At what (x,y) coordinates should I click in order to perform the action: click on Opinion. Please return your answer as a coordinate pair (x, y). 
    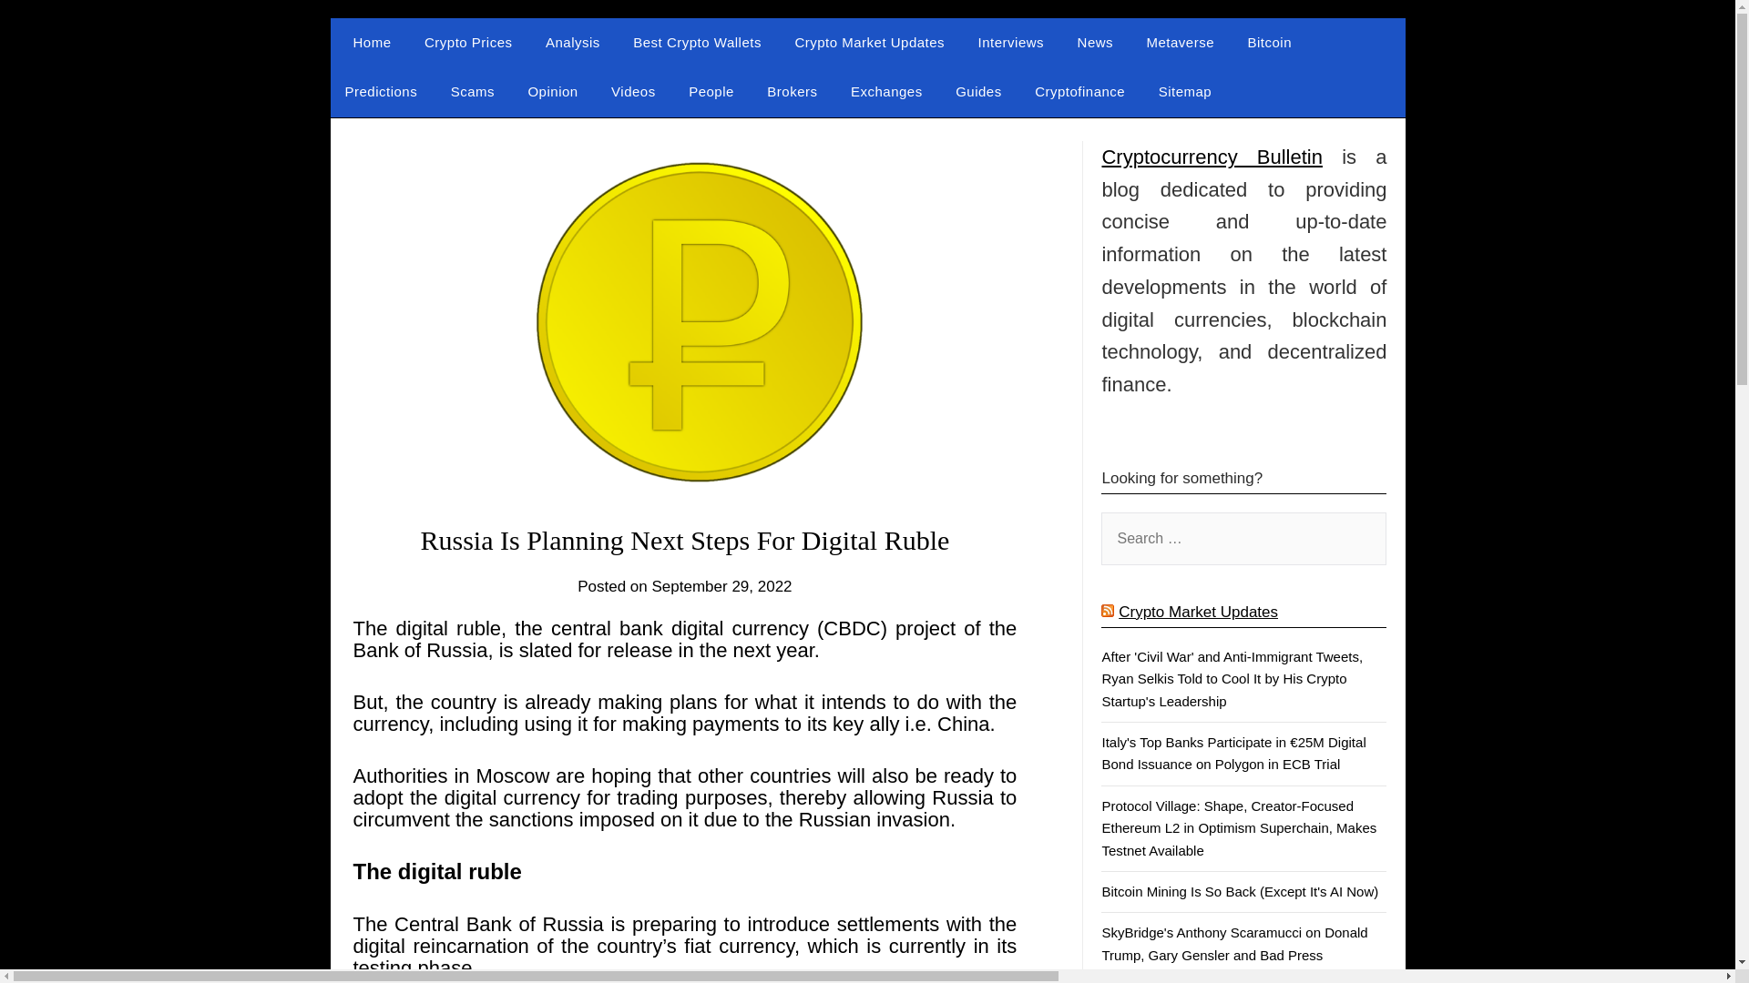
    Looking at the image, I should click on (552, 92).